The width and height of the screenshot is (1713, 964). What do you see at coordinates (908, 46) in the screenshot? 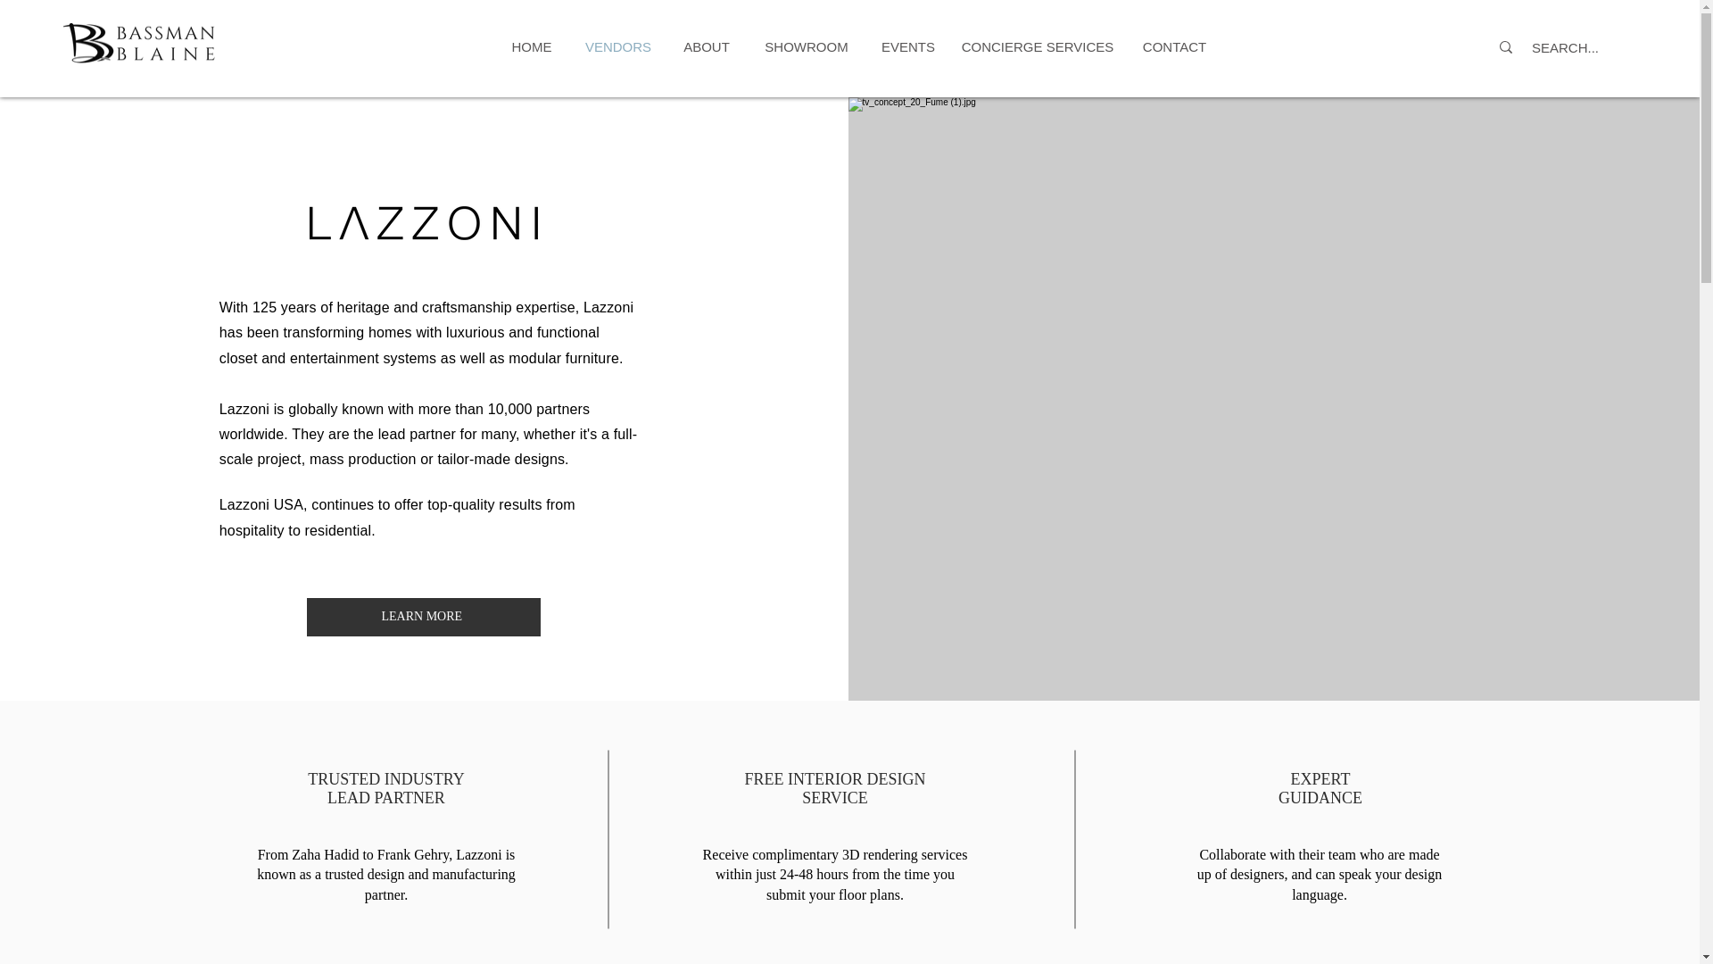
I see `EVENTS` at bounding box center [908, 46].